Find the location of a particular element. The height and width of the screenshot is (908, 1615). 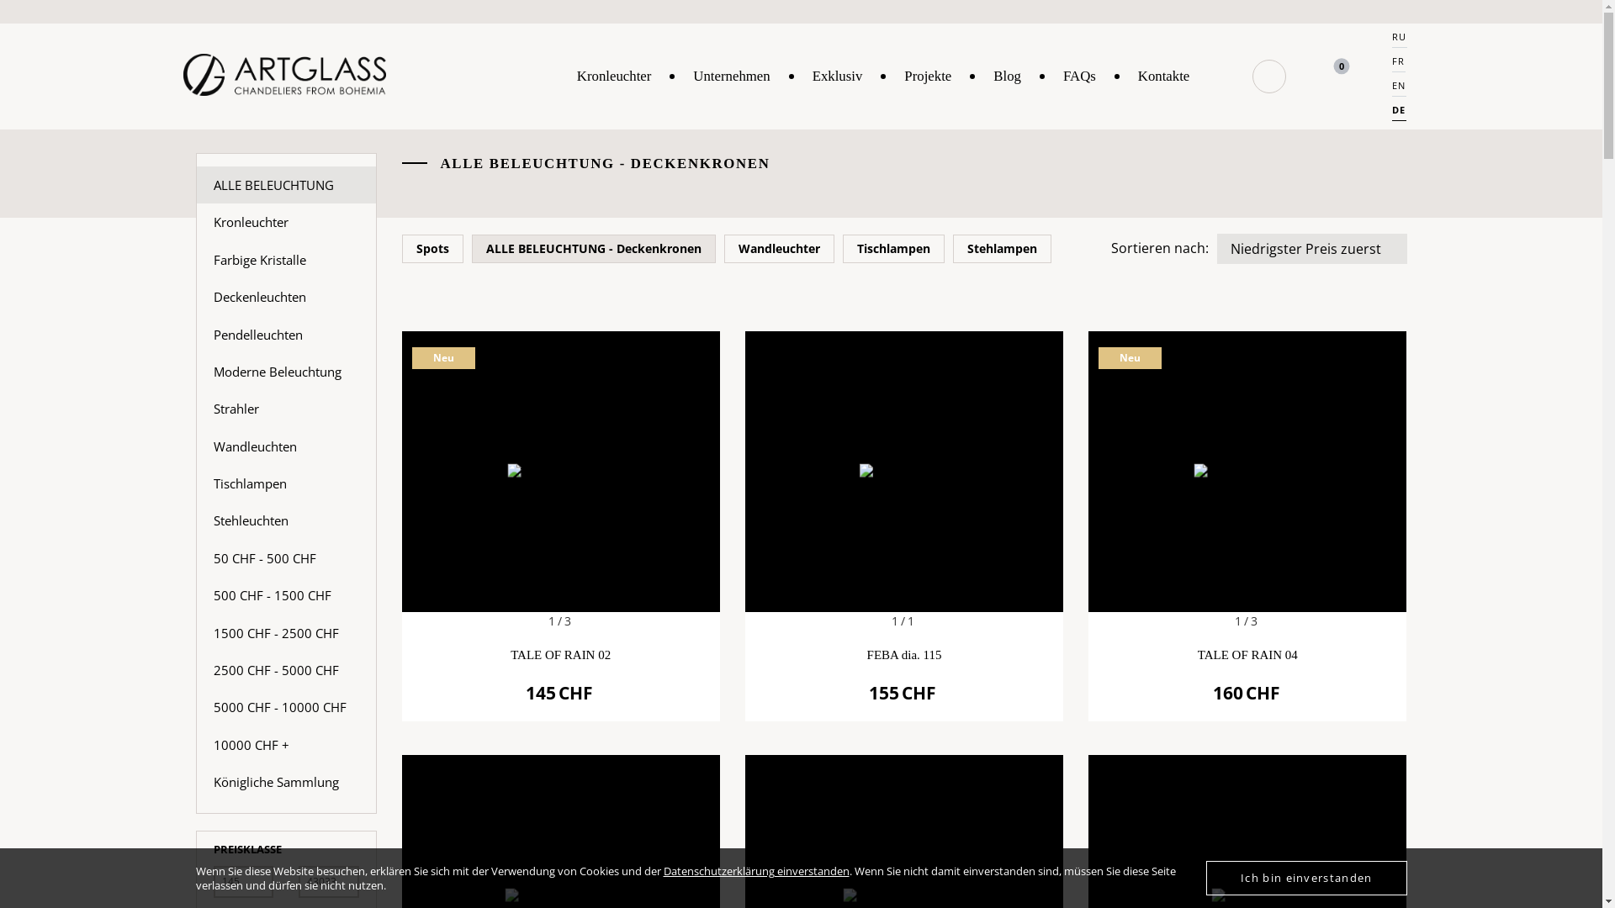

Tischlampen is located at coordinates (893, 247).